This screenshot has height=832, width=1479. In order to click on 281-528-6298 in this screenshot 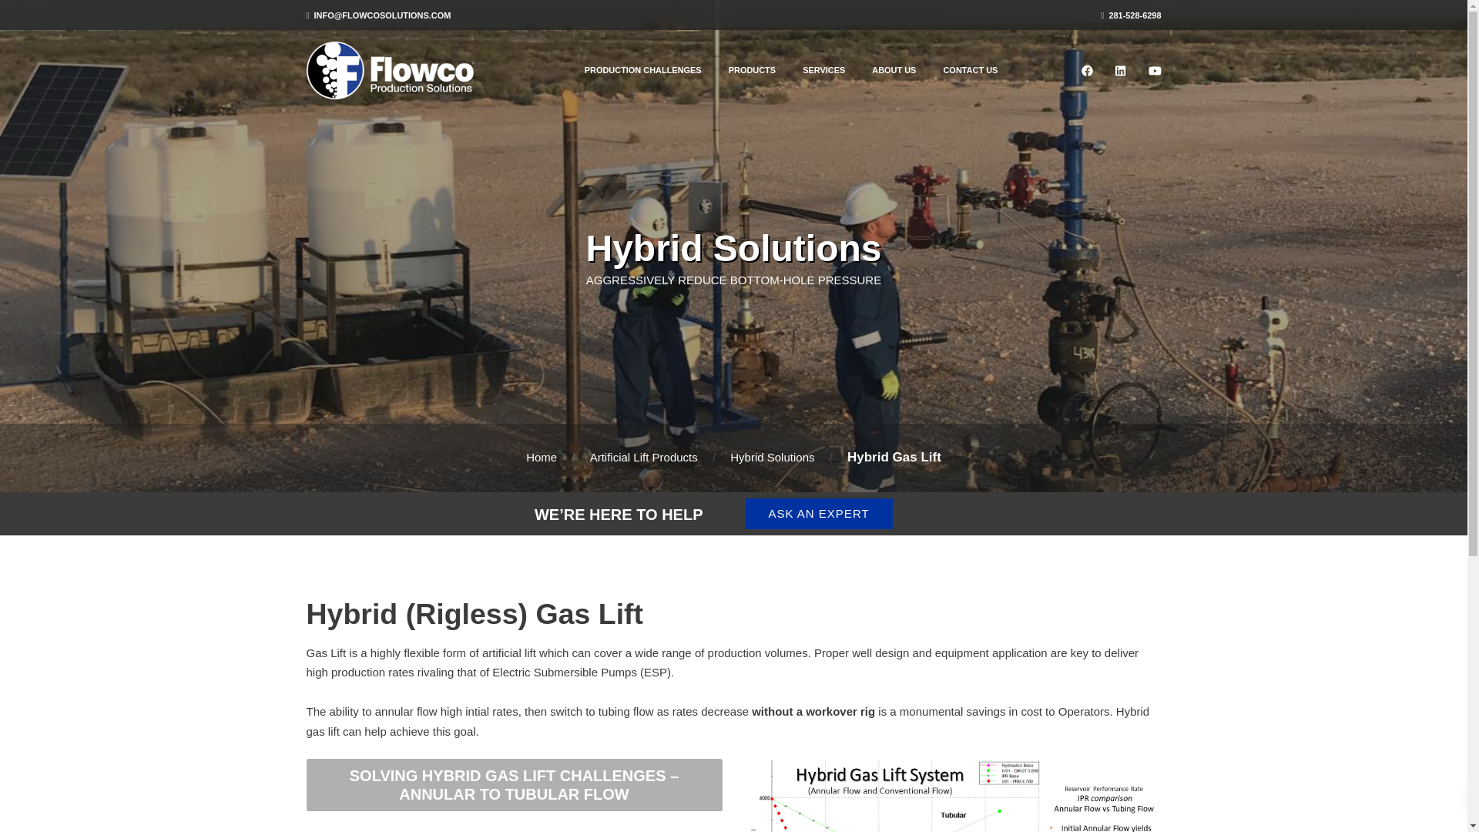, I will do `click(1131, 15)`.